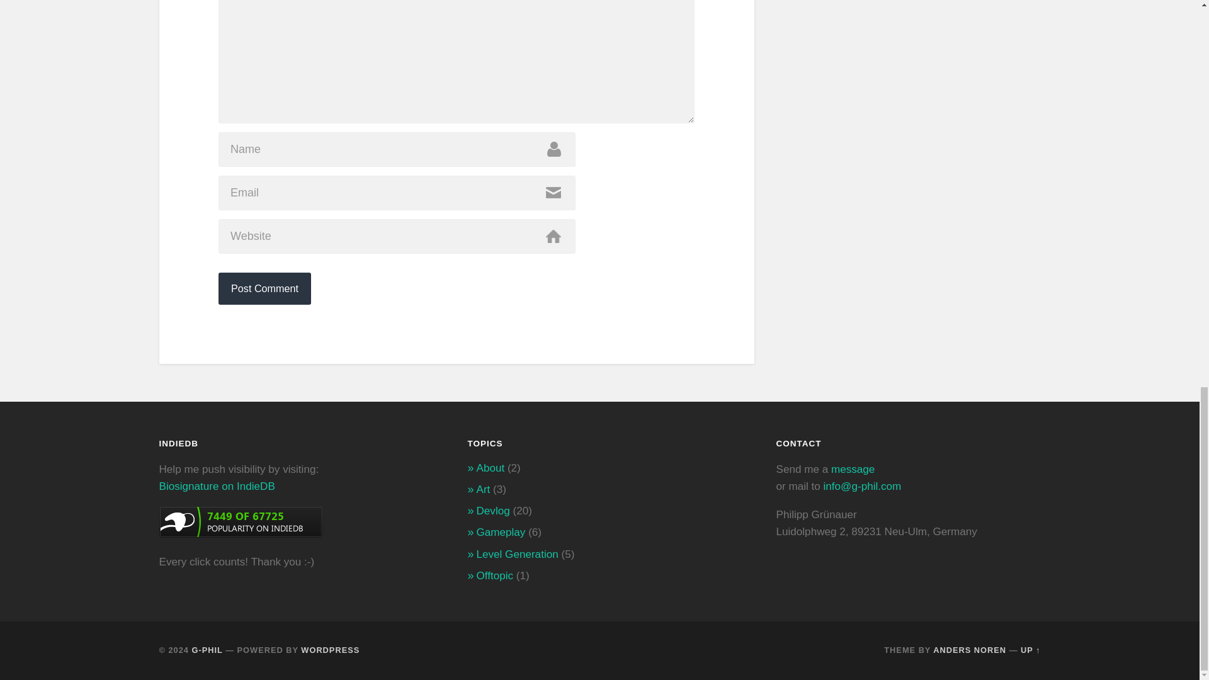 The image size is (1209, 680). I want to click on G-Phil, so click(207, 650).